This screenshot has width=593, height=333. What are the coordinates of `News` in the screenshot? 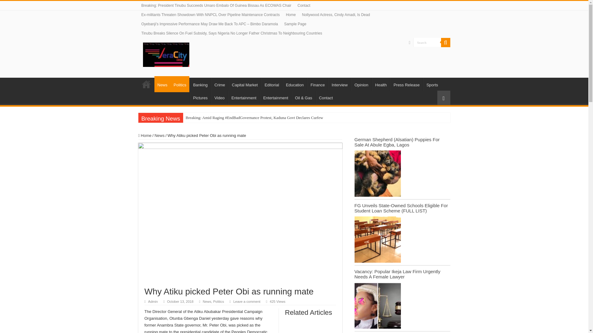 It's located at (162, 84).